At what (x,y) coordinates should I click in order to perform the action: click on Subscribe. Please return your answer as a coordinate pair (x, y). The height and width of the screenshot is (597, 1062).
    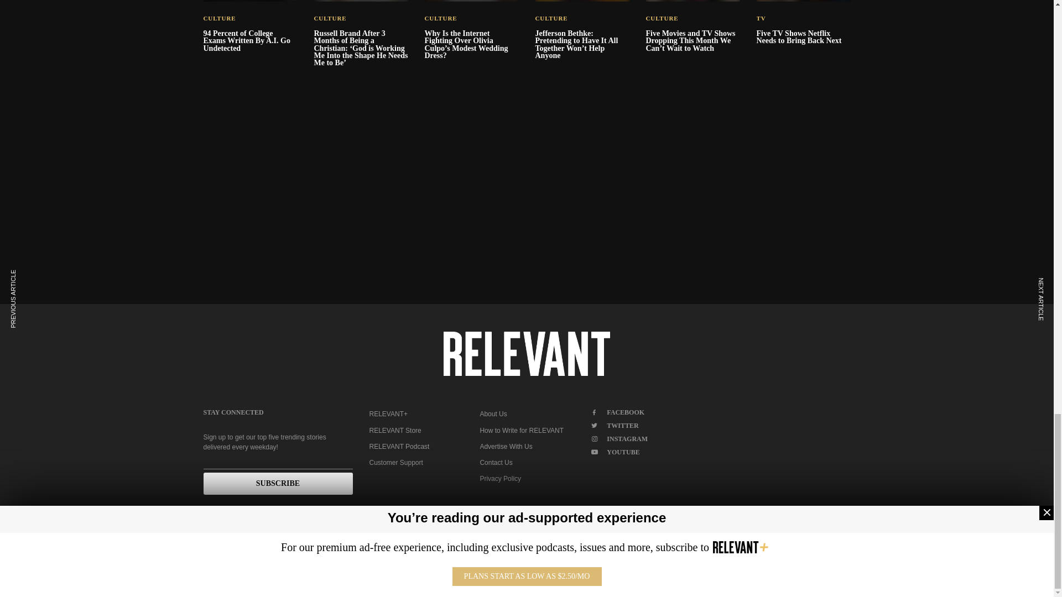
    Looking at the image, I should click on (278, 484).